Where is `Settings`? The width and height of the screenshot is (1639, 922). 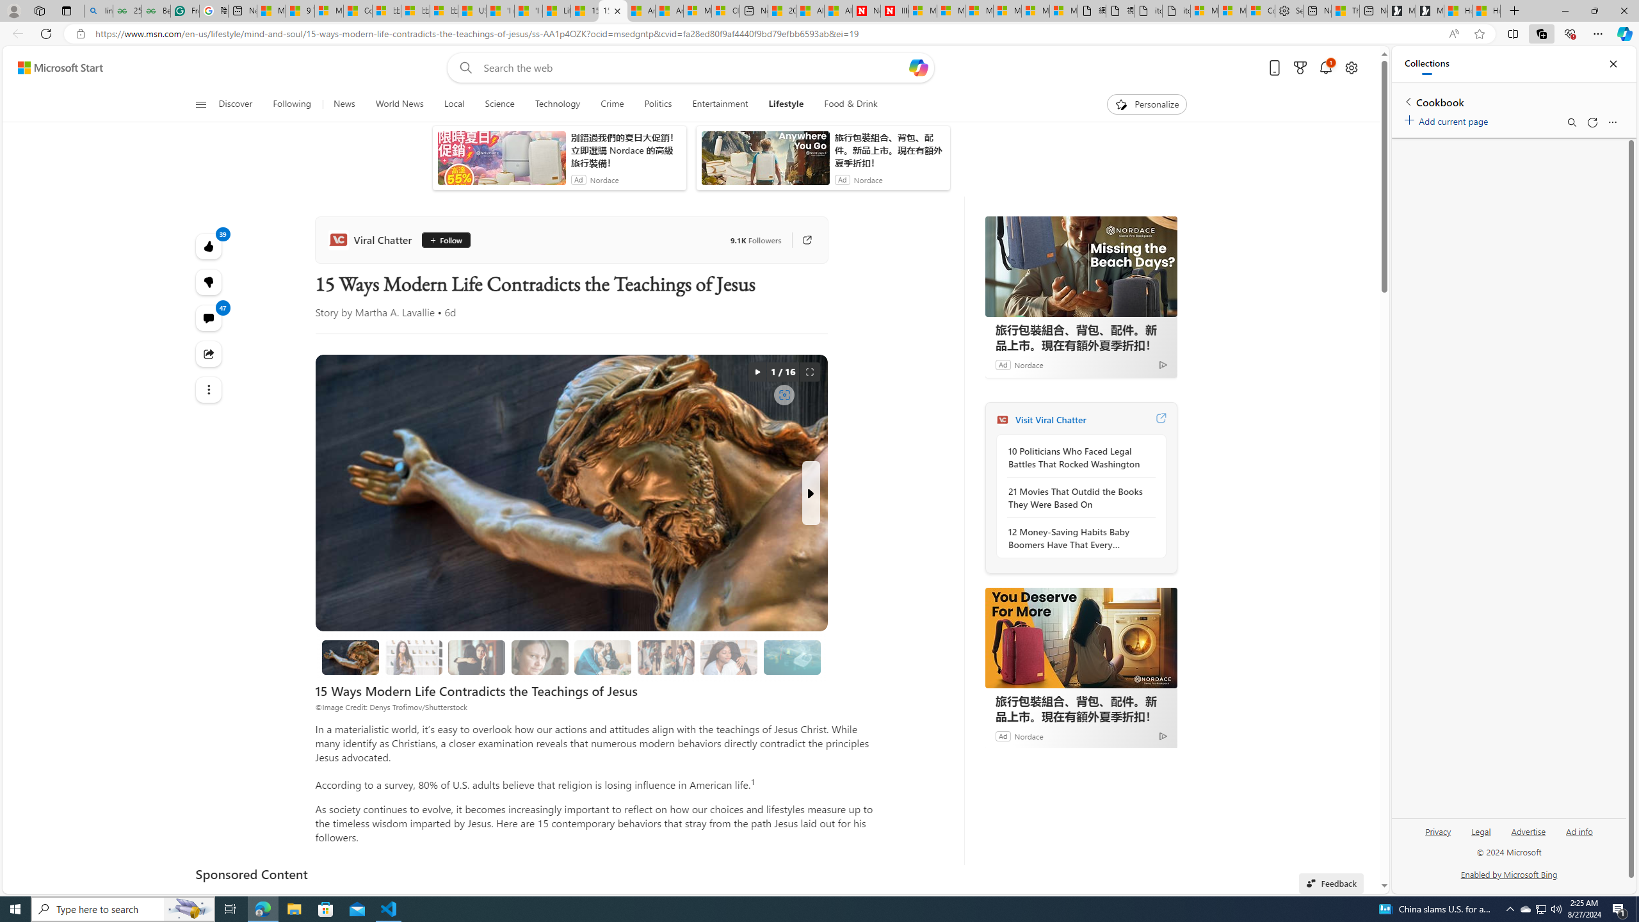 Settings is located at coordinates (1289, 11).